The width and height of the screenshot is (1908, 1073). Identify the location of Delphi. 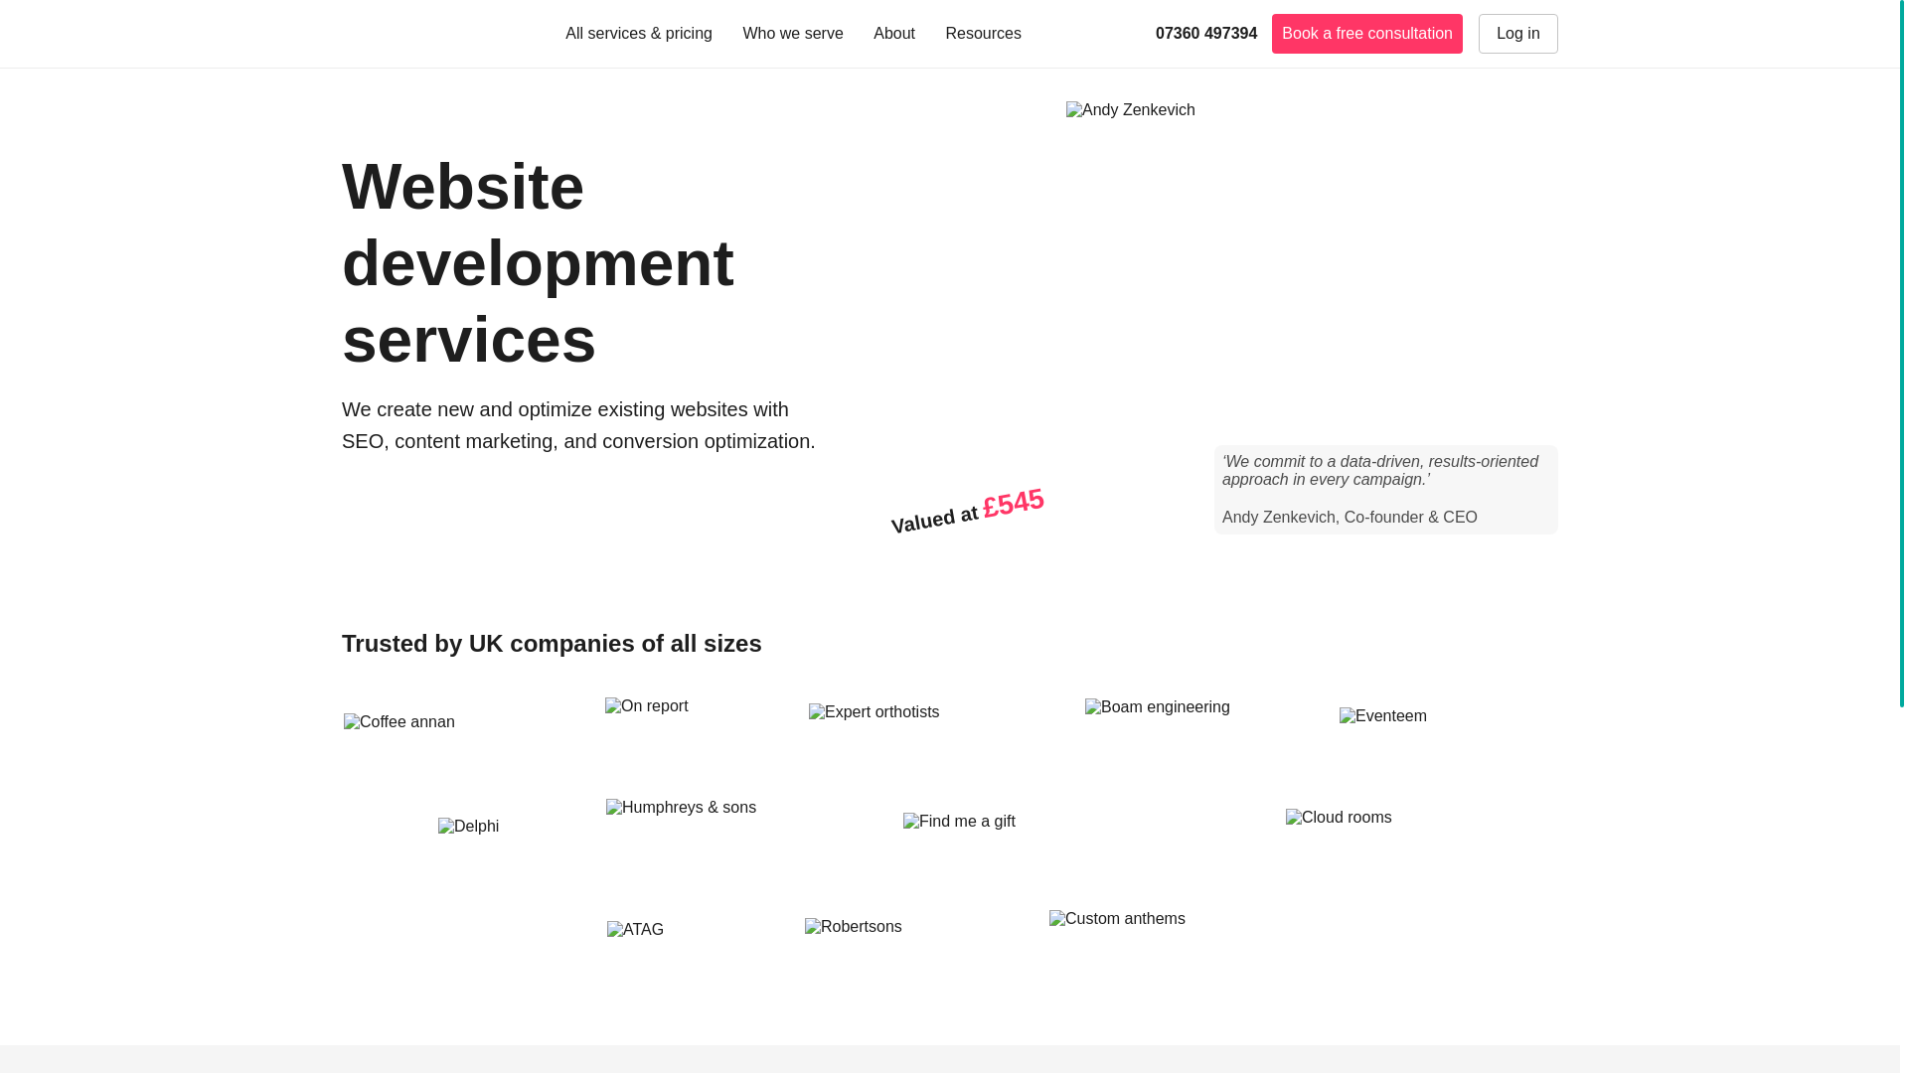
(506, 839).